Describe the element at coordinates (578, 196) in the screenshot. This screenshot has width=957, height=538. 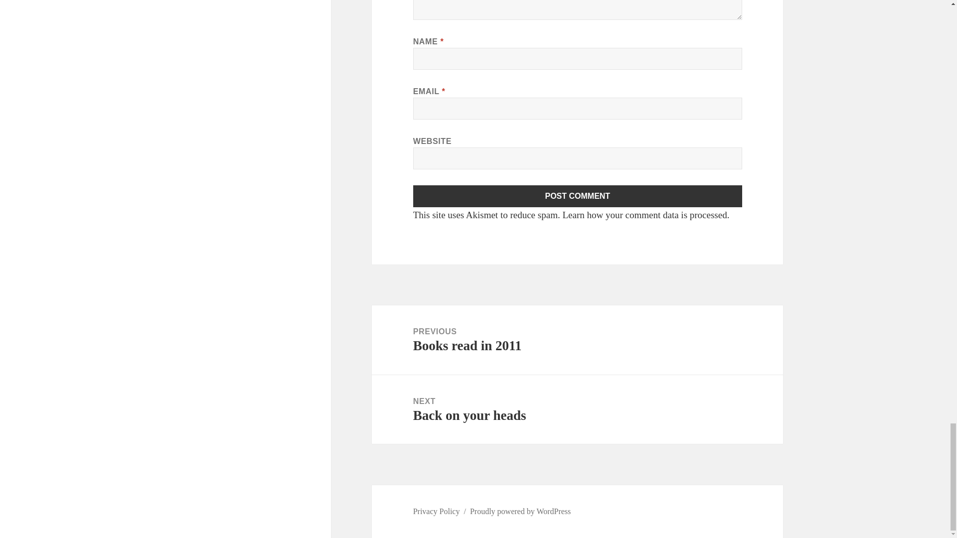
I see `Learn how your comment data is processed` at that location.